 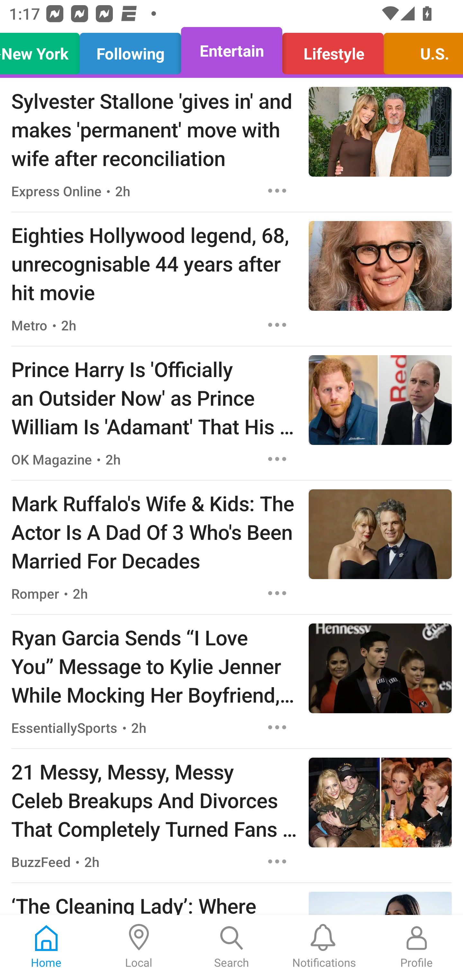 I want to click on U.S., so click(x=420, y=51).